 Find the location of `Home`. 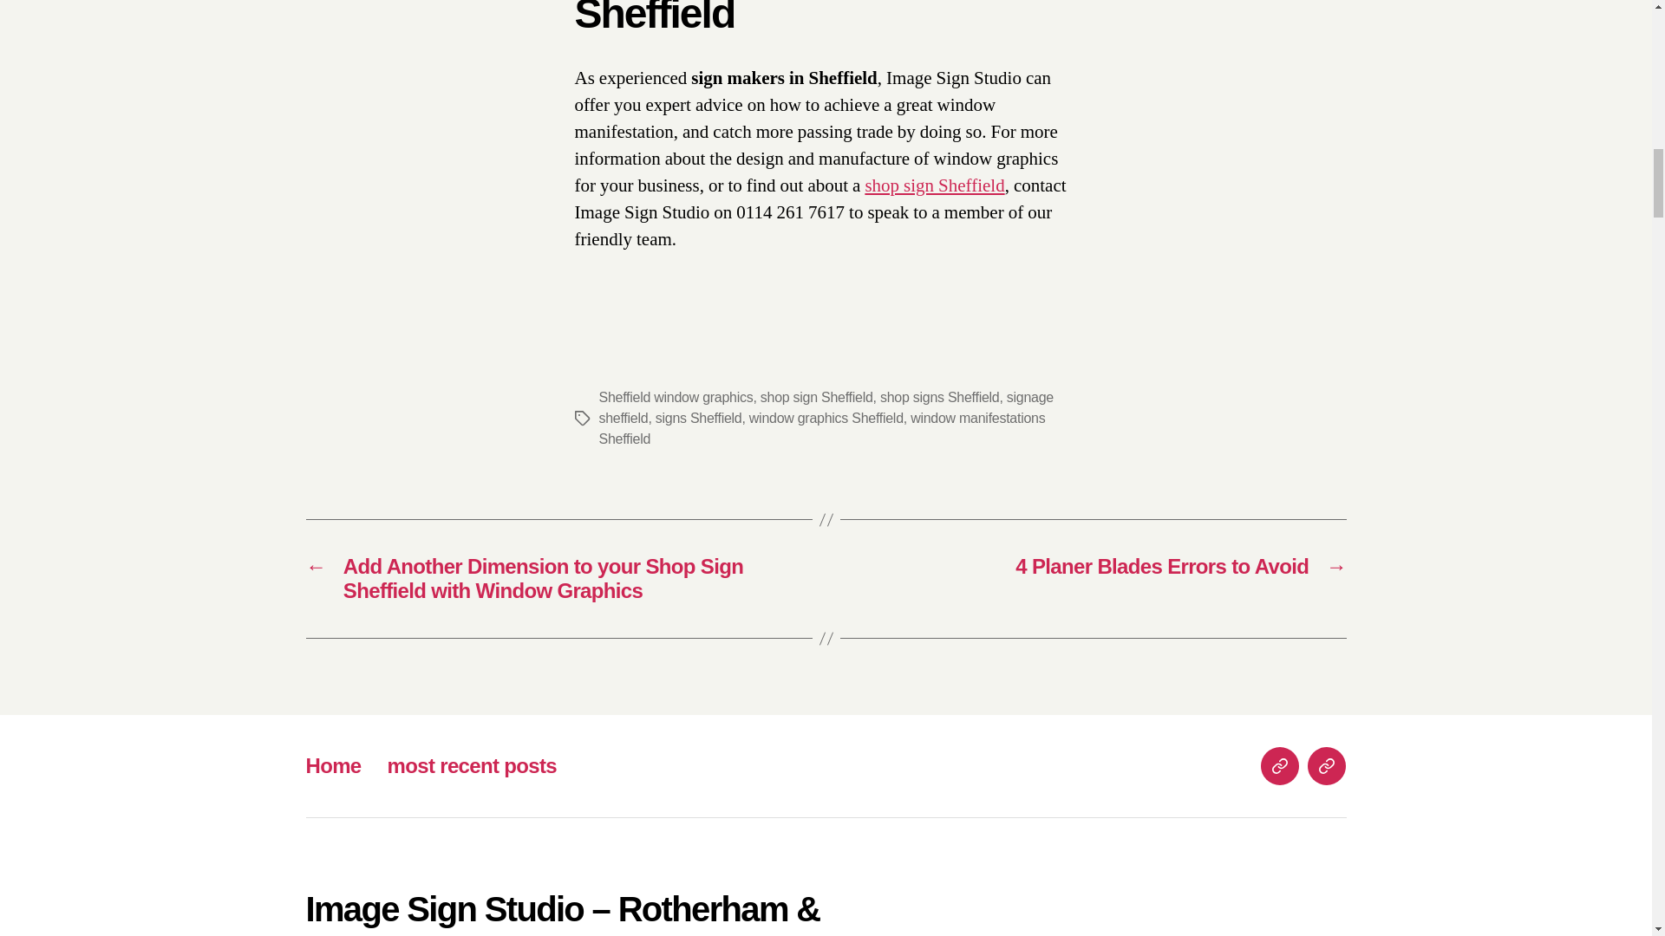

Home is located at coordinates (1279, 766).